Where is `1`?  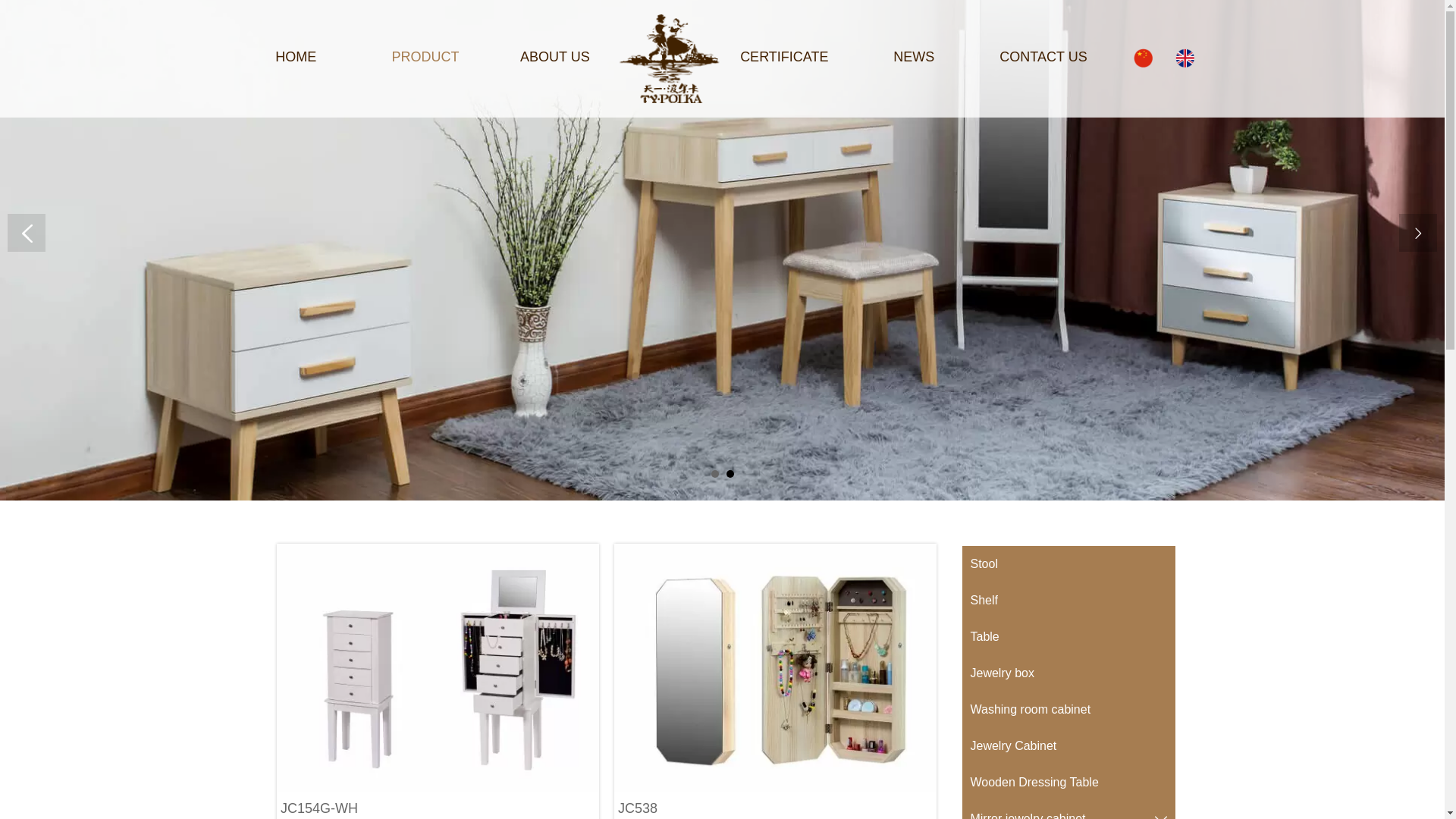
1 is located at coordinates (715, 474).